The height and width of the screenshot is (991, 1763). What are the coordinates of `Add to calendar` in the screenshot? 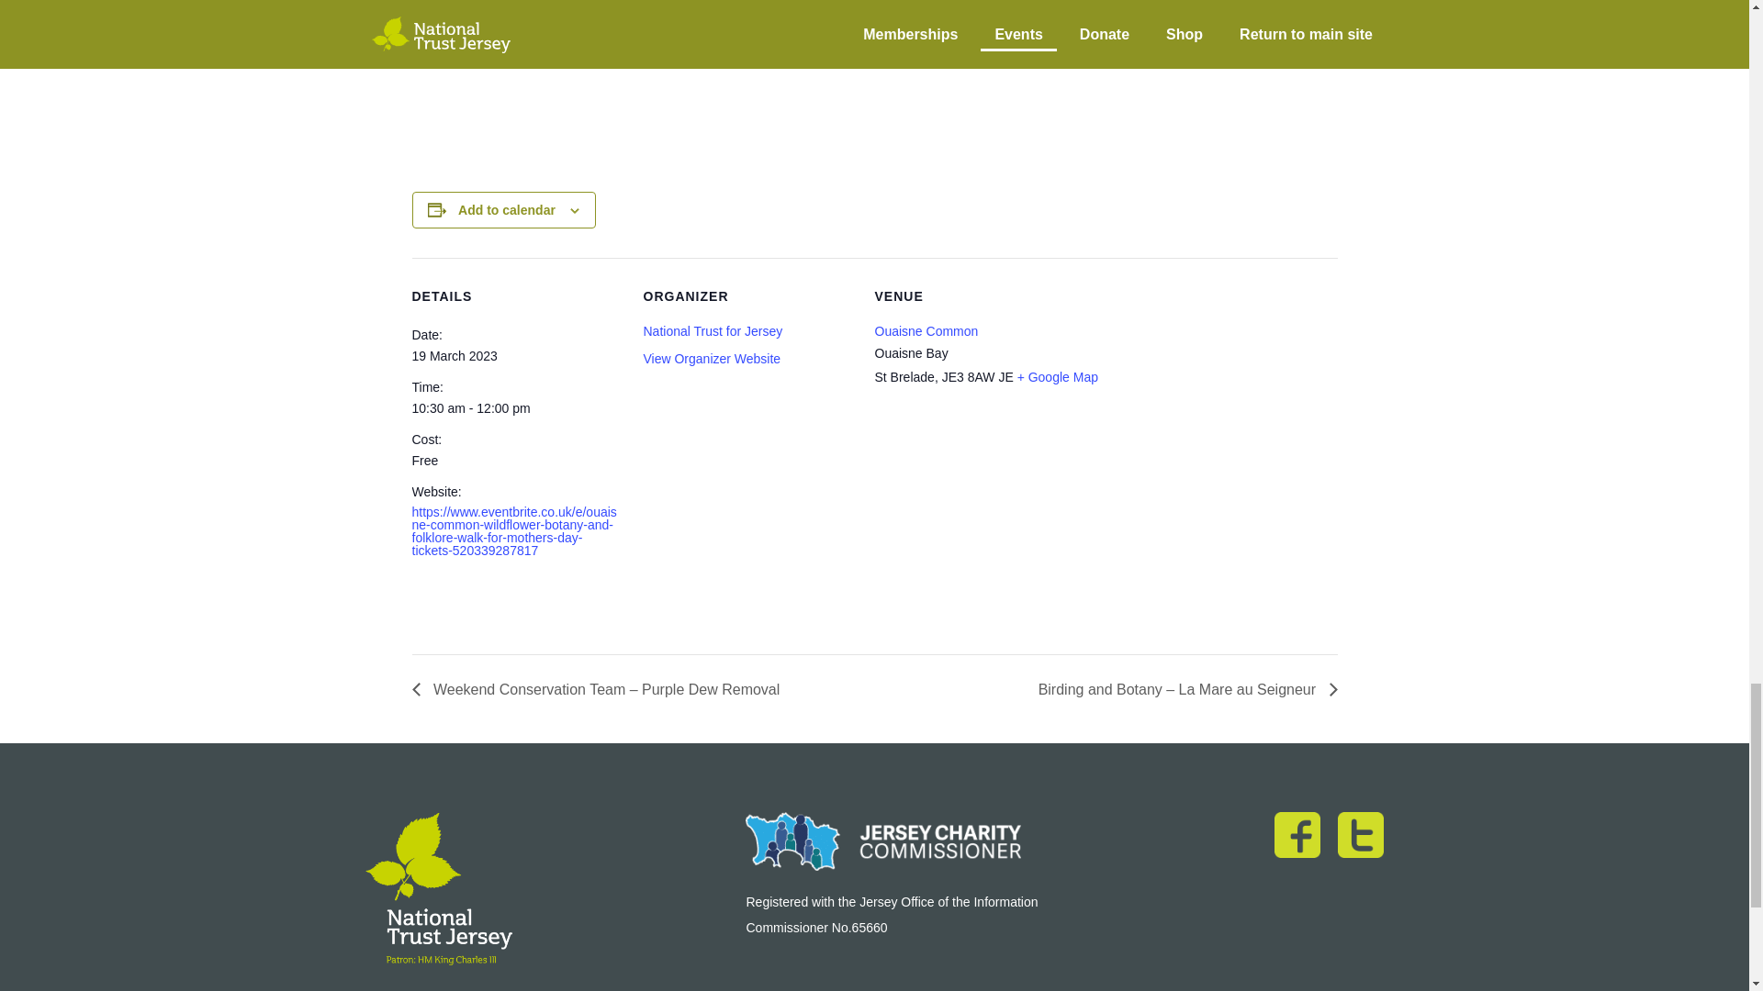 It's located at (507, 209).